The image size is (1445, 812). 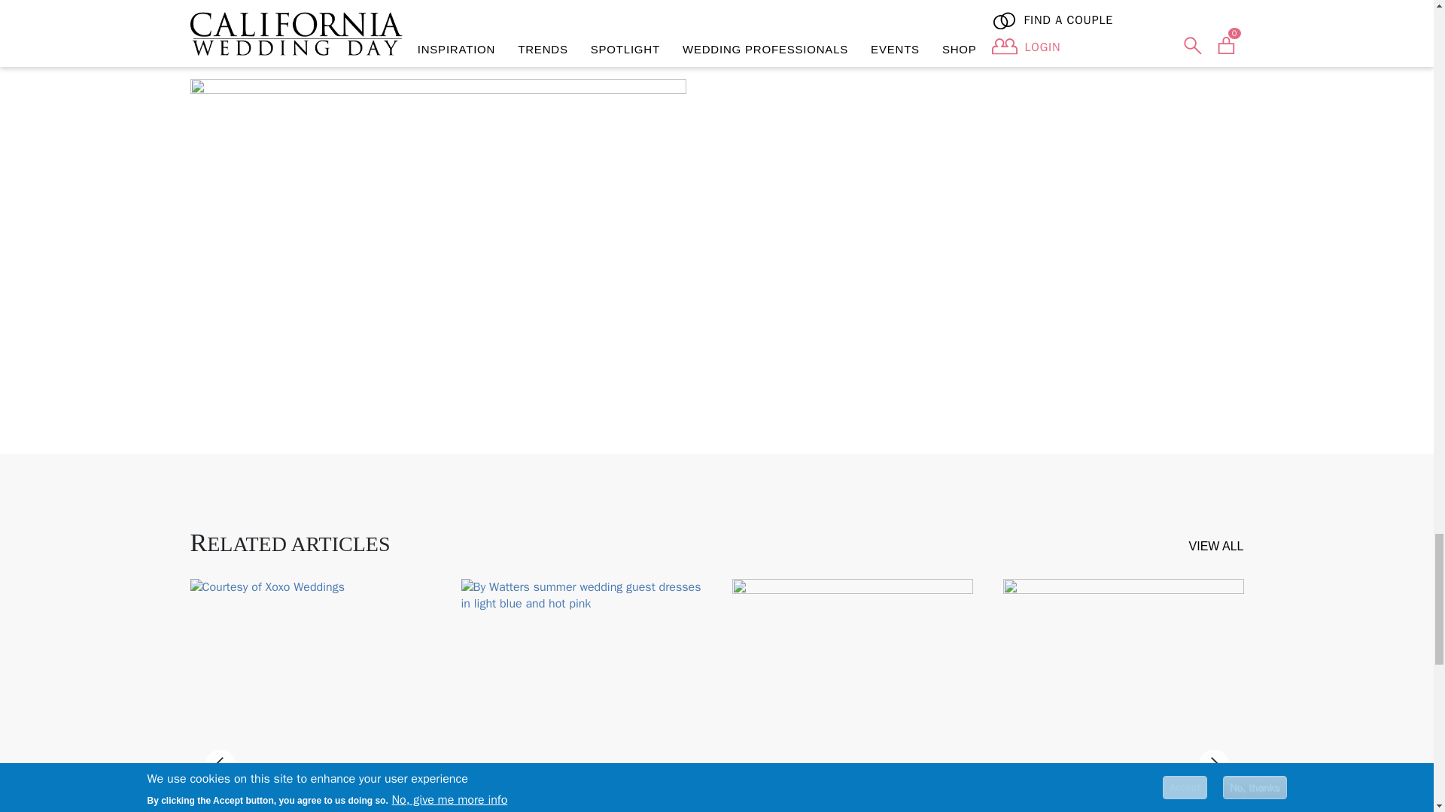 I want to click on Courtesy of Xoxo Weddings, so click(x=310, y=695).